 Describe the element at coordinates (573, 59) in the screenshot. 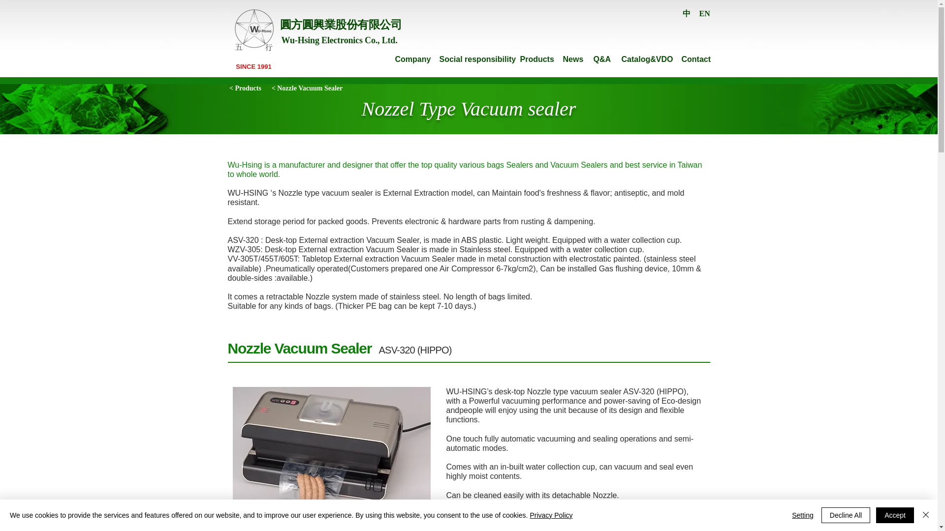

I see `News` at that location.